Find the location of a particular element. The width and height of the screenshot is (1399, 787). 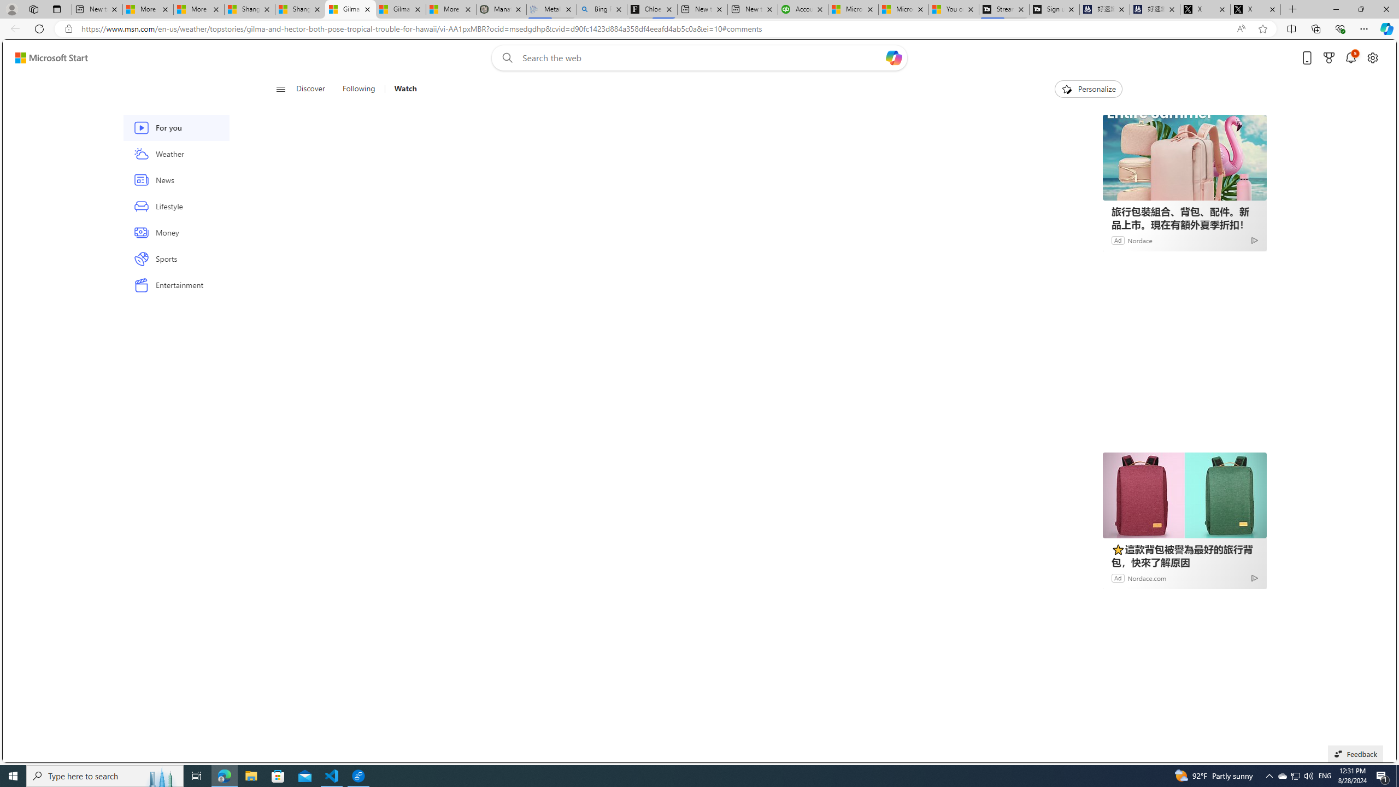

Streaming Coverage | T3 is located at coordinates (1003, 9).